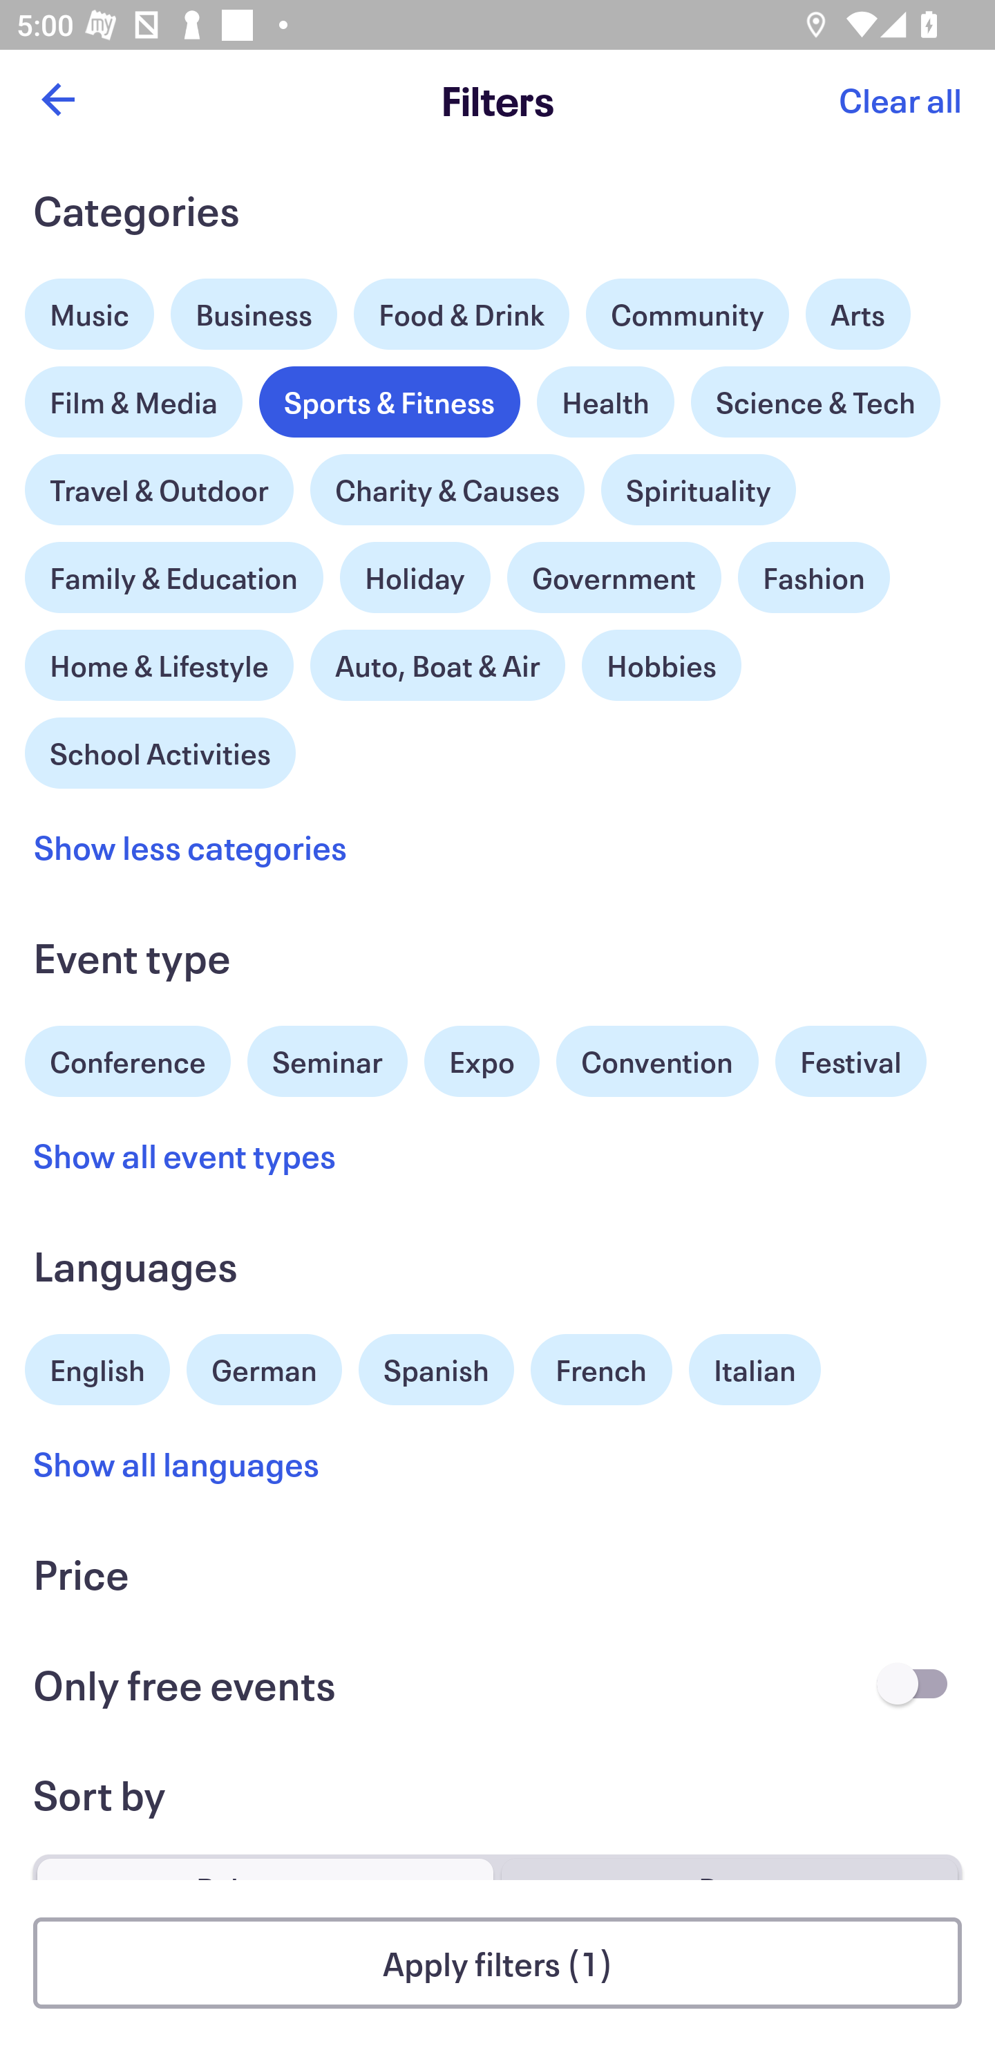 Image resolution: width=995 pixels, height=2046 pixels. What do you see at coordinates (462, 314) in the screenshot?
I see `Food & Drink` at bounding box center [462, 314].